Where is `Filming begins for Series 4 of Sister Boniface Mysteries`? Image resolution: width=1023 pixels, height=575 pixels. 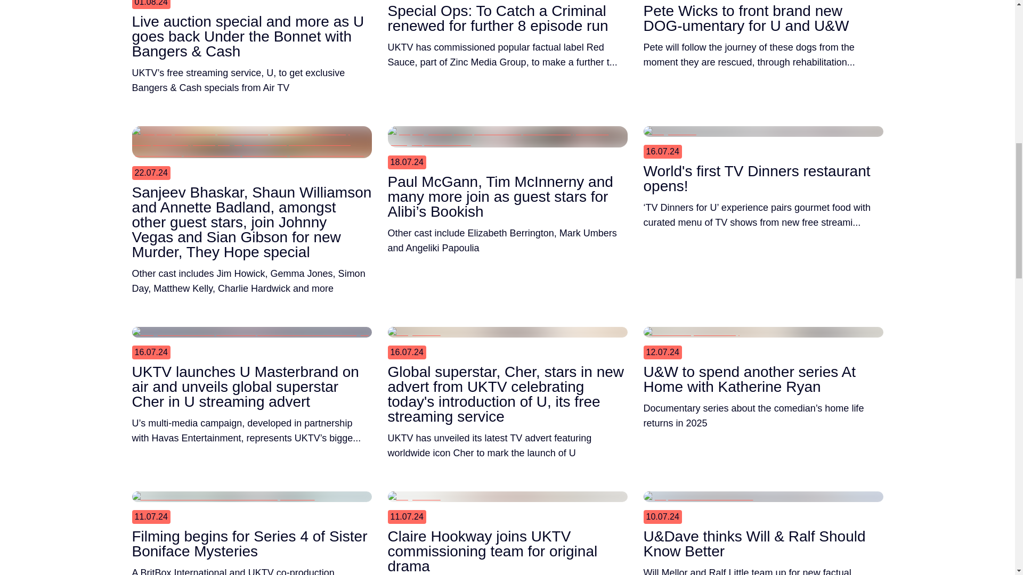 Filming begins for Series 4 of Sister Boniface Mysteries is located at coordinates (251, 547).